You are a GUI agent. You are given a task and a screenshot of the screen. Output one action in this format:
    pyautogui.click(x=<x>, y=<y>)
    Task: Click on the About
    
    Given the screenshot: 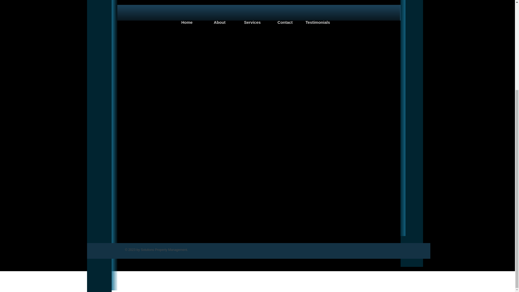 What is the action you would take?
    pyautogui.click(x=219, y=22)
    